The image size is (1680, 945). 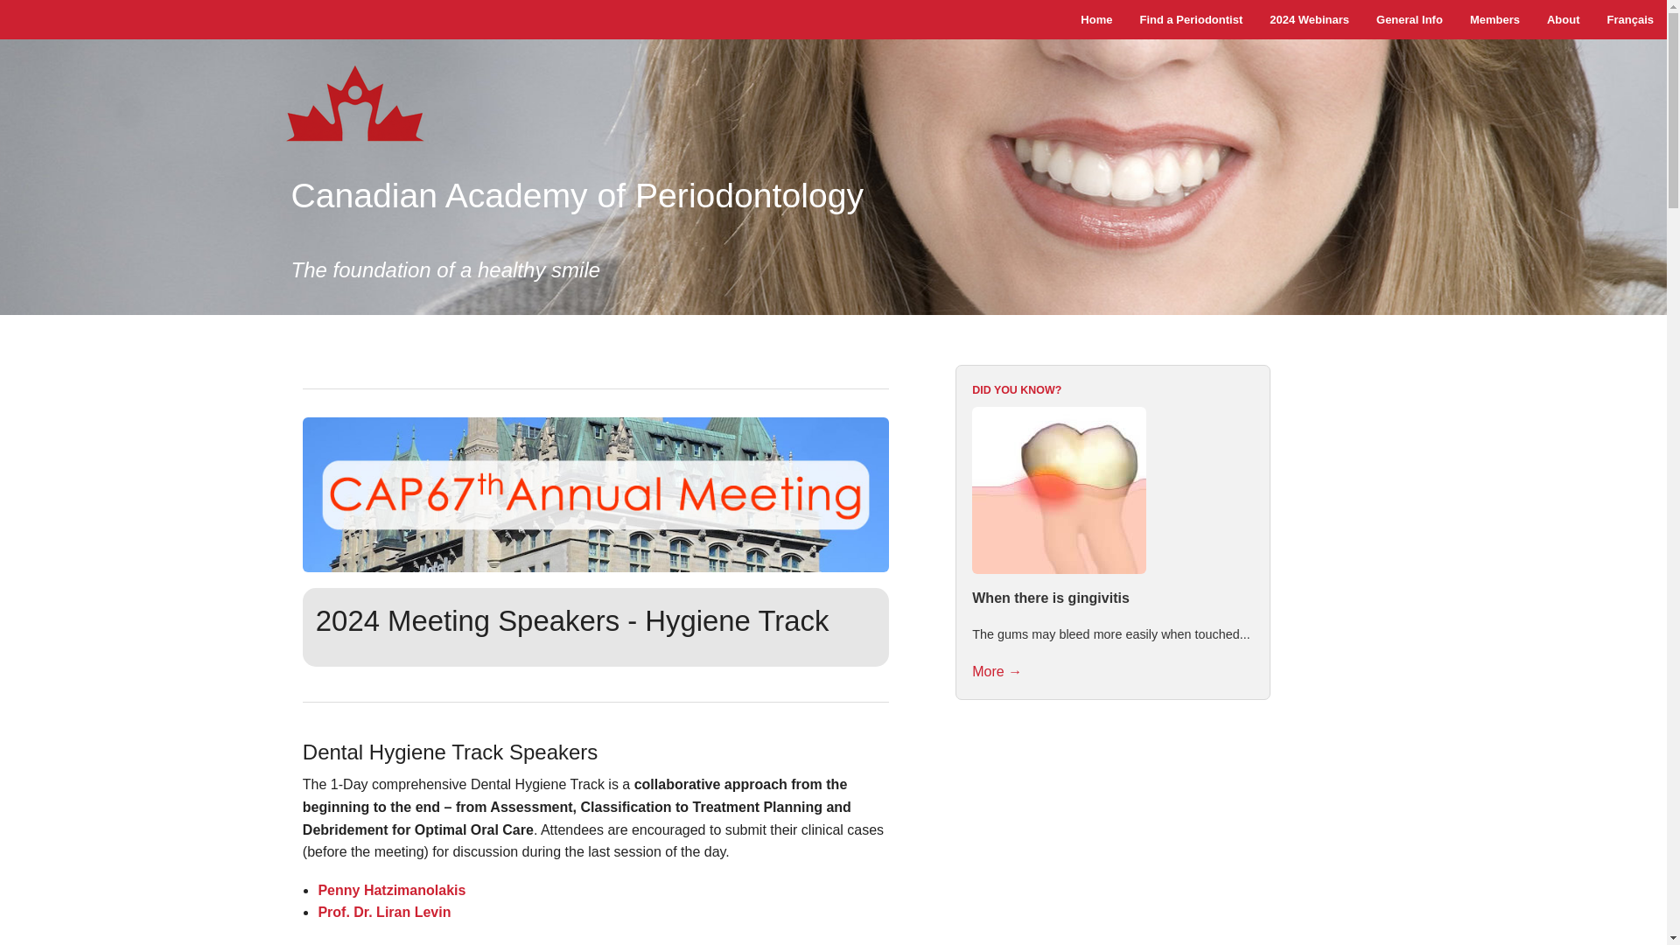 I want to click on Jump the GAP with CAP, so click(x=1309, y=73).